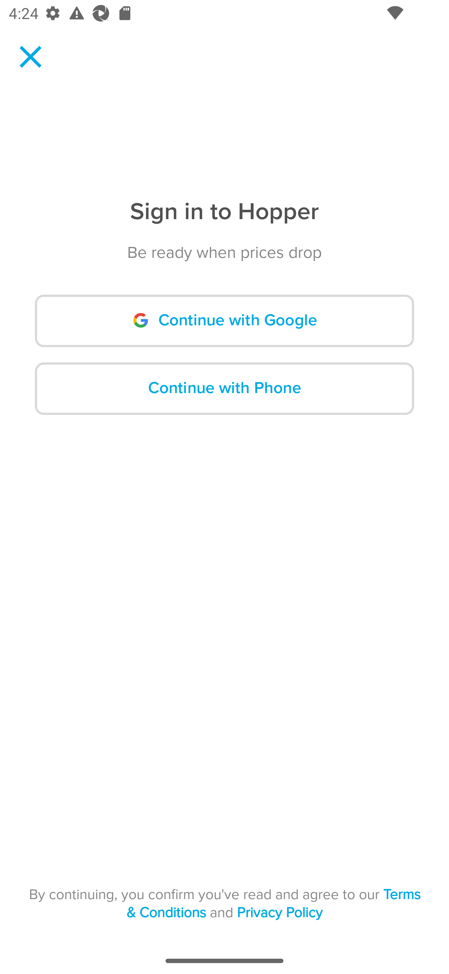 This screenshot has width=449, height=974. I want to click on ‍ Continue with Google, so click(224, 321).